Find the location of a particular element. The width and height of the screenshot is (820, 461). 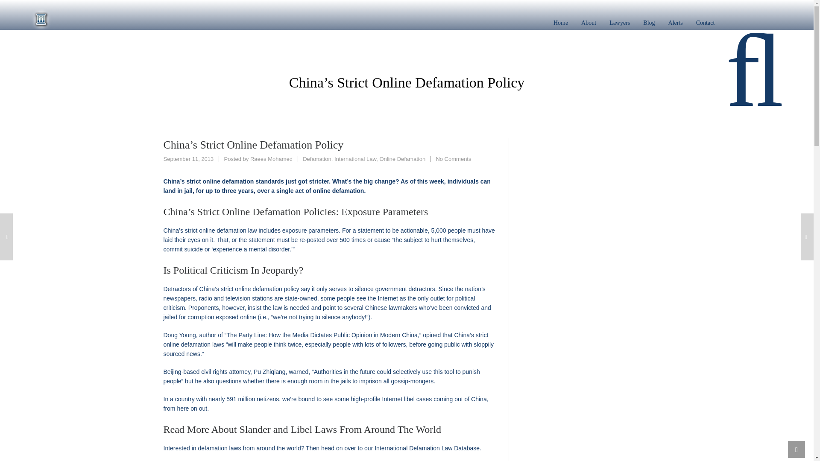

Online Defamation is located at coordinates (402, 159).